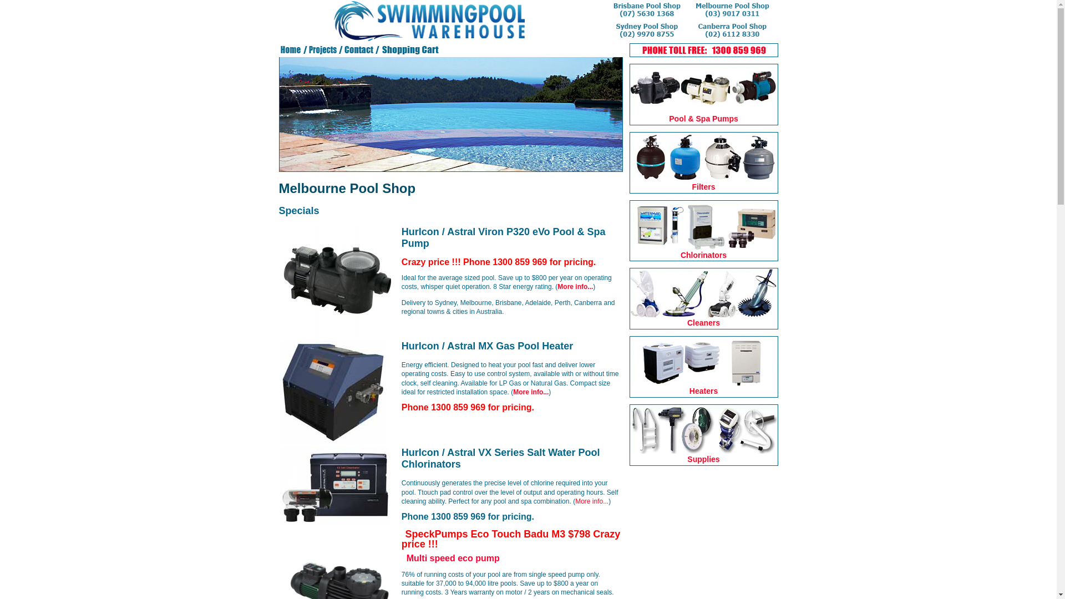  What do you see at coordinates (703, 119) in the screenshot?
I see `Pool & Spa Pumps` at bounding box center [703, 119].